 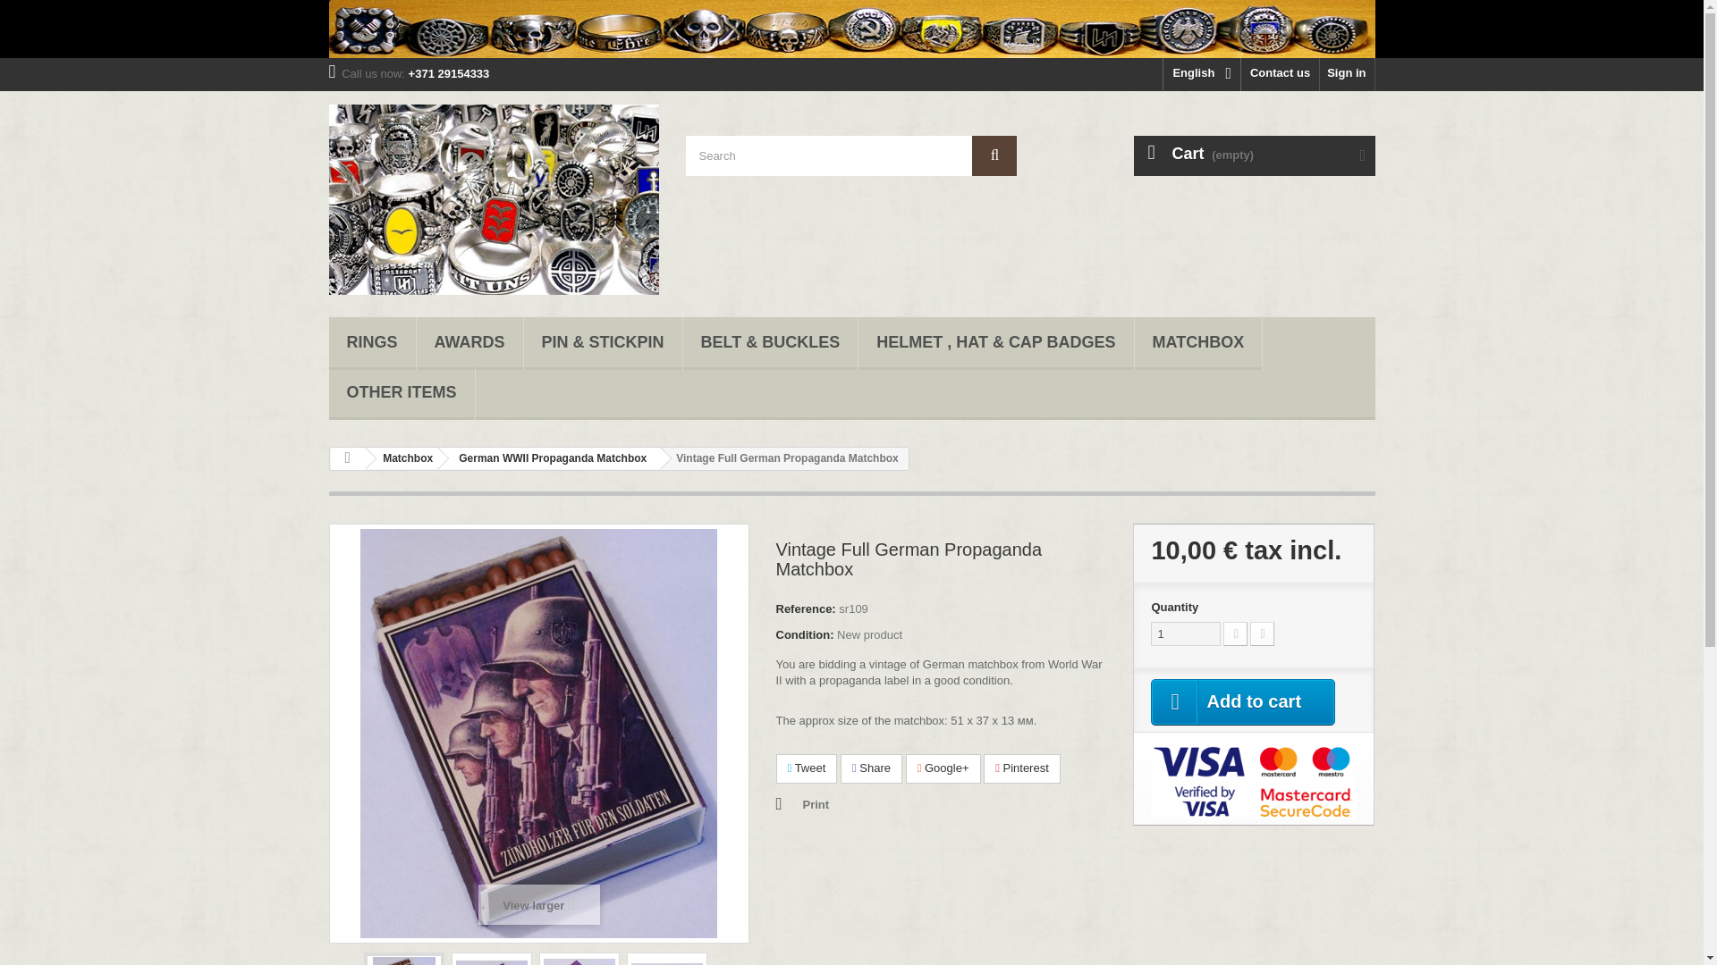 I want to click on RINGS, so click(x=372, y=343).